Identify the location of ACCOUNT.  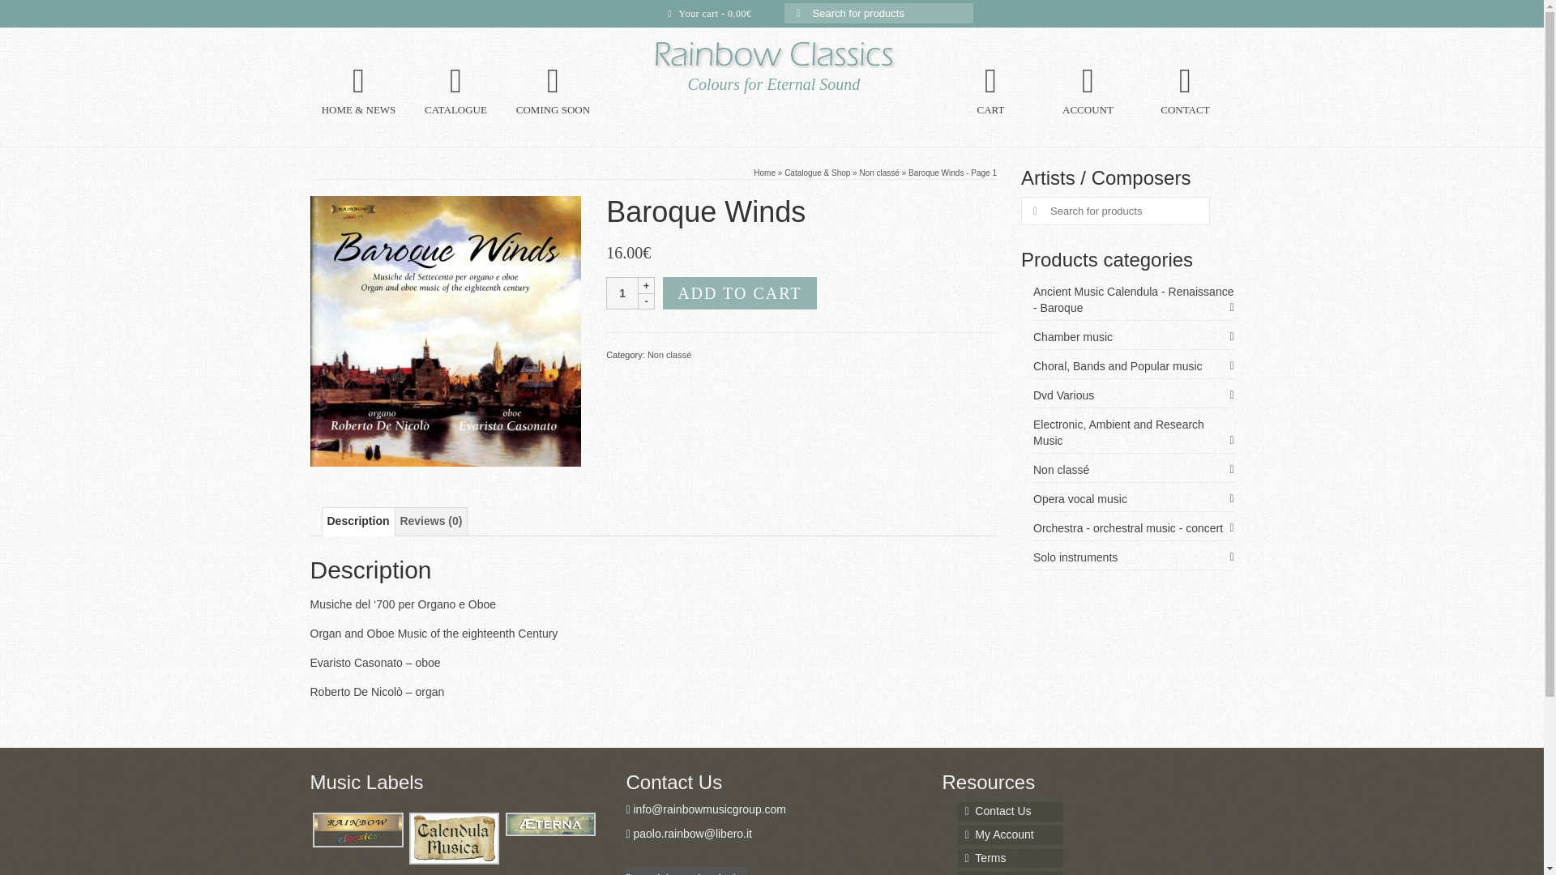
(1088, 92).